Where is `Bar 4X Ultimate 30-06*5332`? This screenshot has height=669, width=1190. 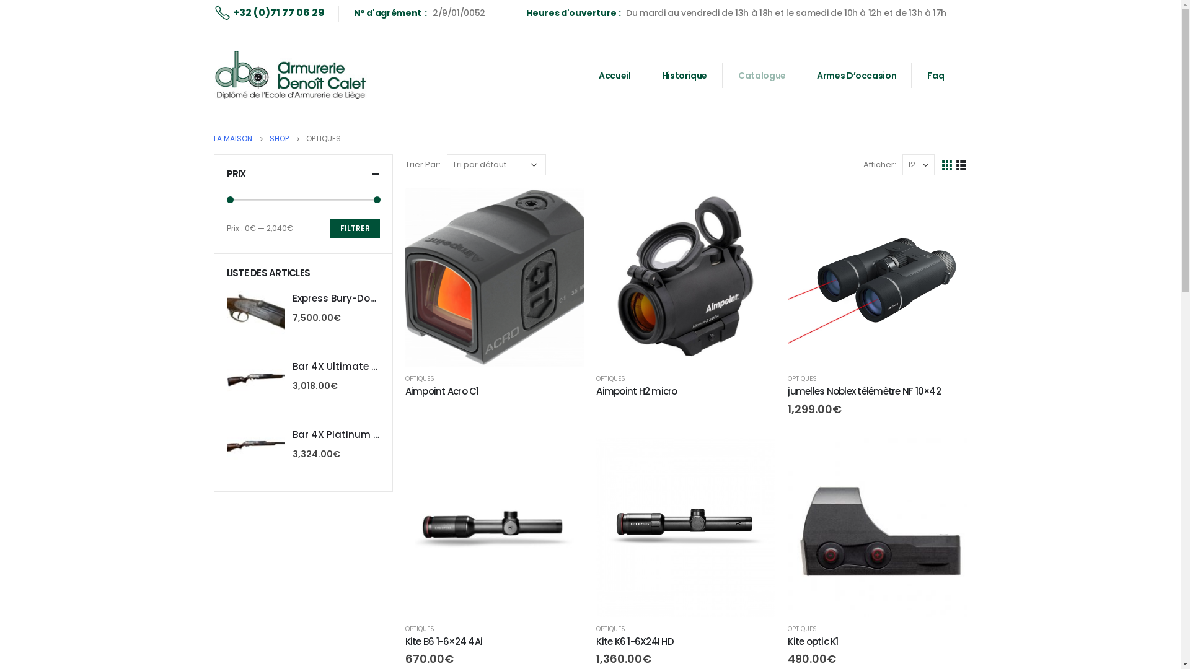 Bar 4X Ultimate 30-06*5332 is located at coordinates (256, 377).